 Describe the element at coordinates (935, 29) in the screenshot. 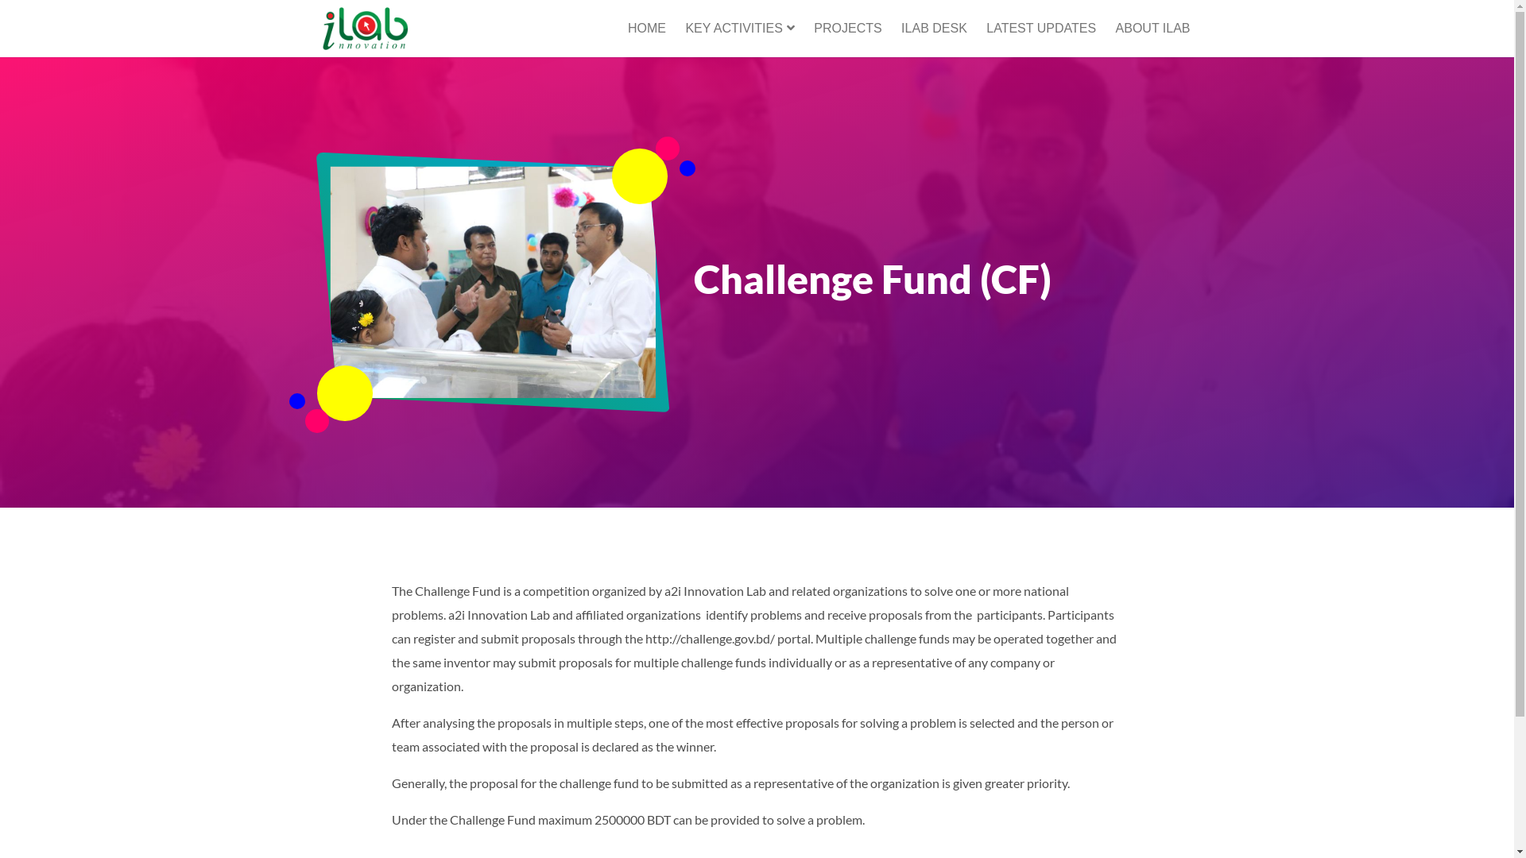

I see `ILAB DESK` at that location.